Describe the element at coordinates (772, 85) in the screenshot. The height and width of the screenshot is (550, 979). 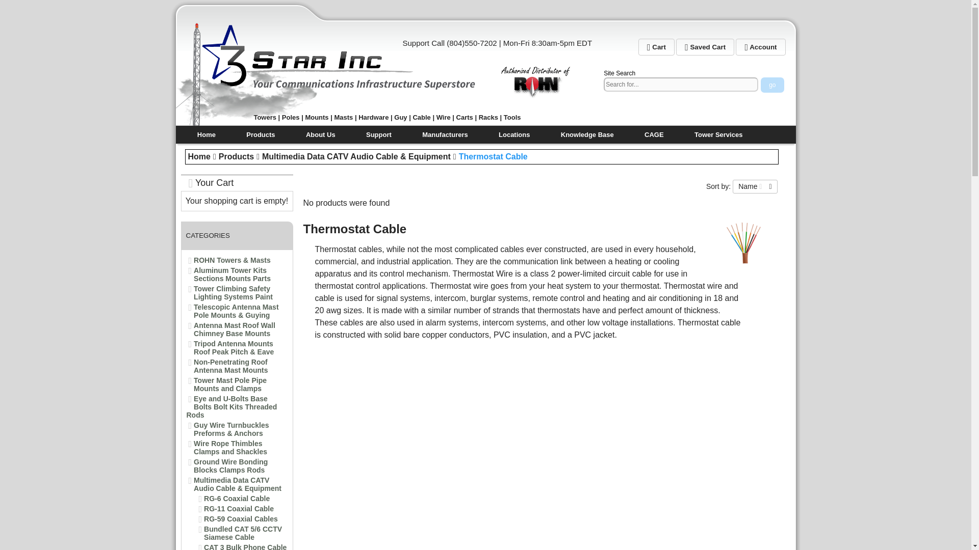
I see `go` at that location.